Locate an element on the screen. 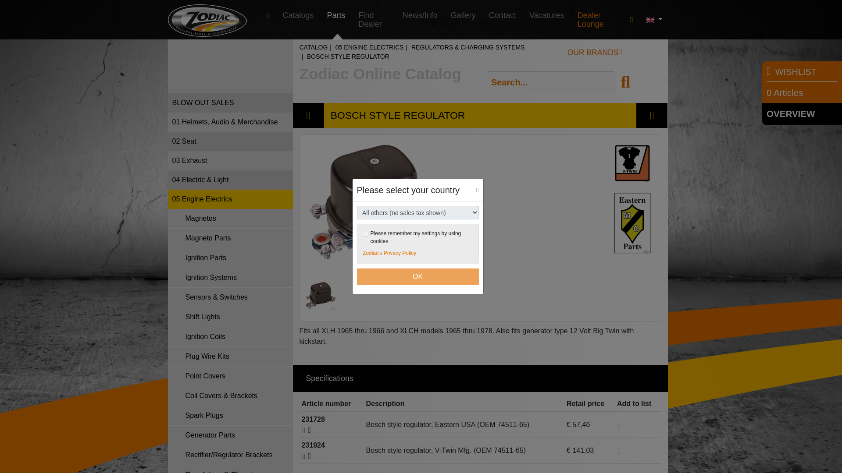 The height and width of the screenshot is (473, 842). Gallery is located at coordinates (463, 15).